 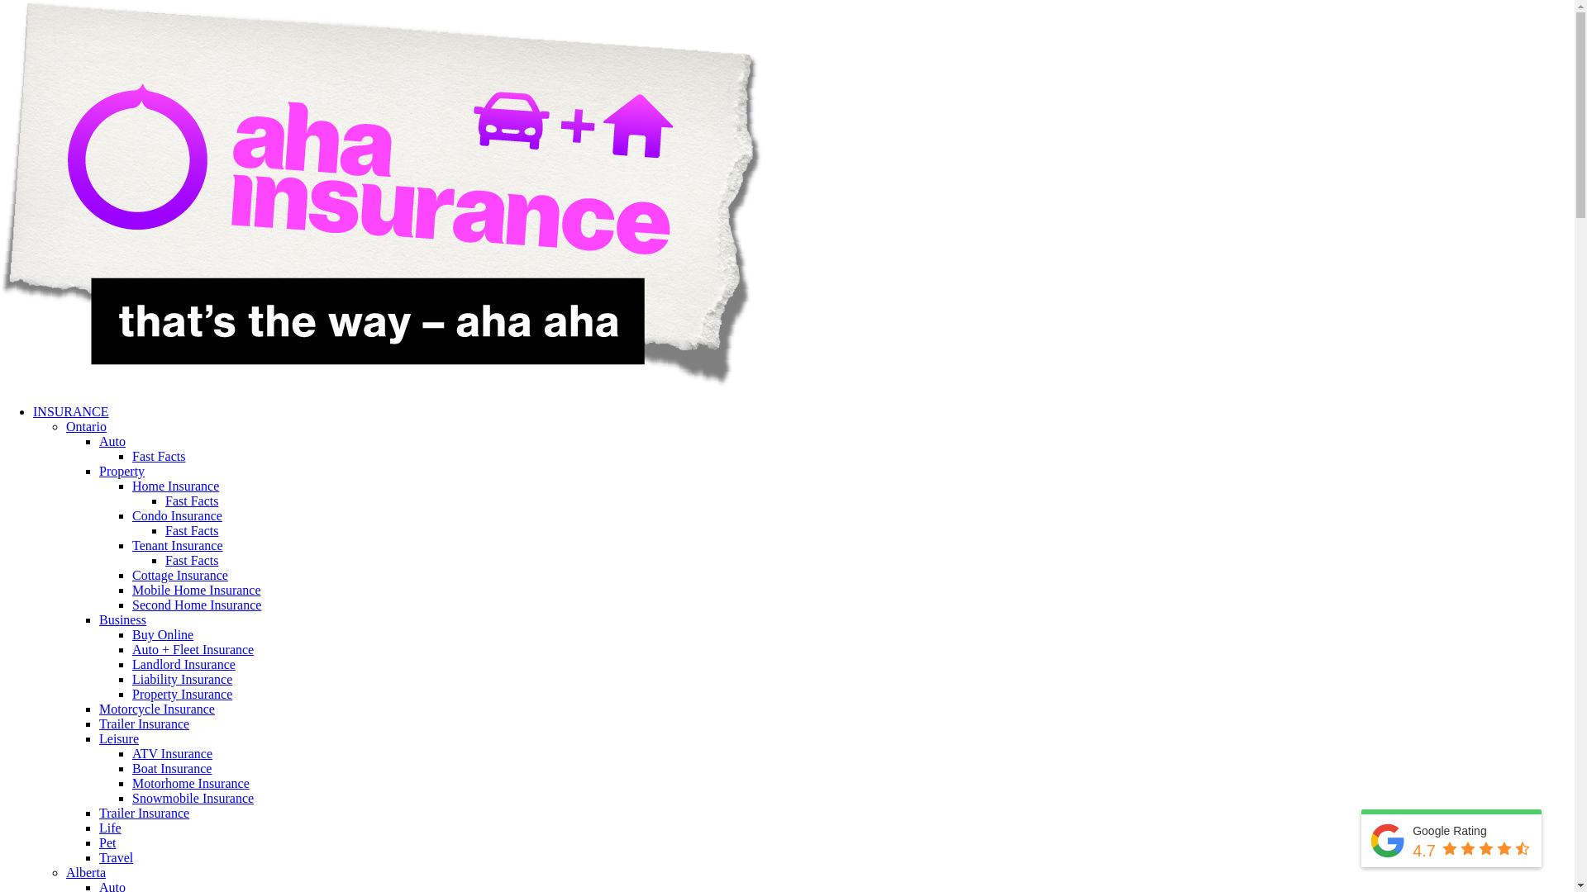 I want to click on Landlord Insurance, so click(x=183, y=664).